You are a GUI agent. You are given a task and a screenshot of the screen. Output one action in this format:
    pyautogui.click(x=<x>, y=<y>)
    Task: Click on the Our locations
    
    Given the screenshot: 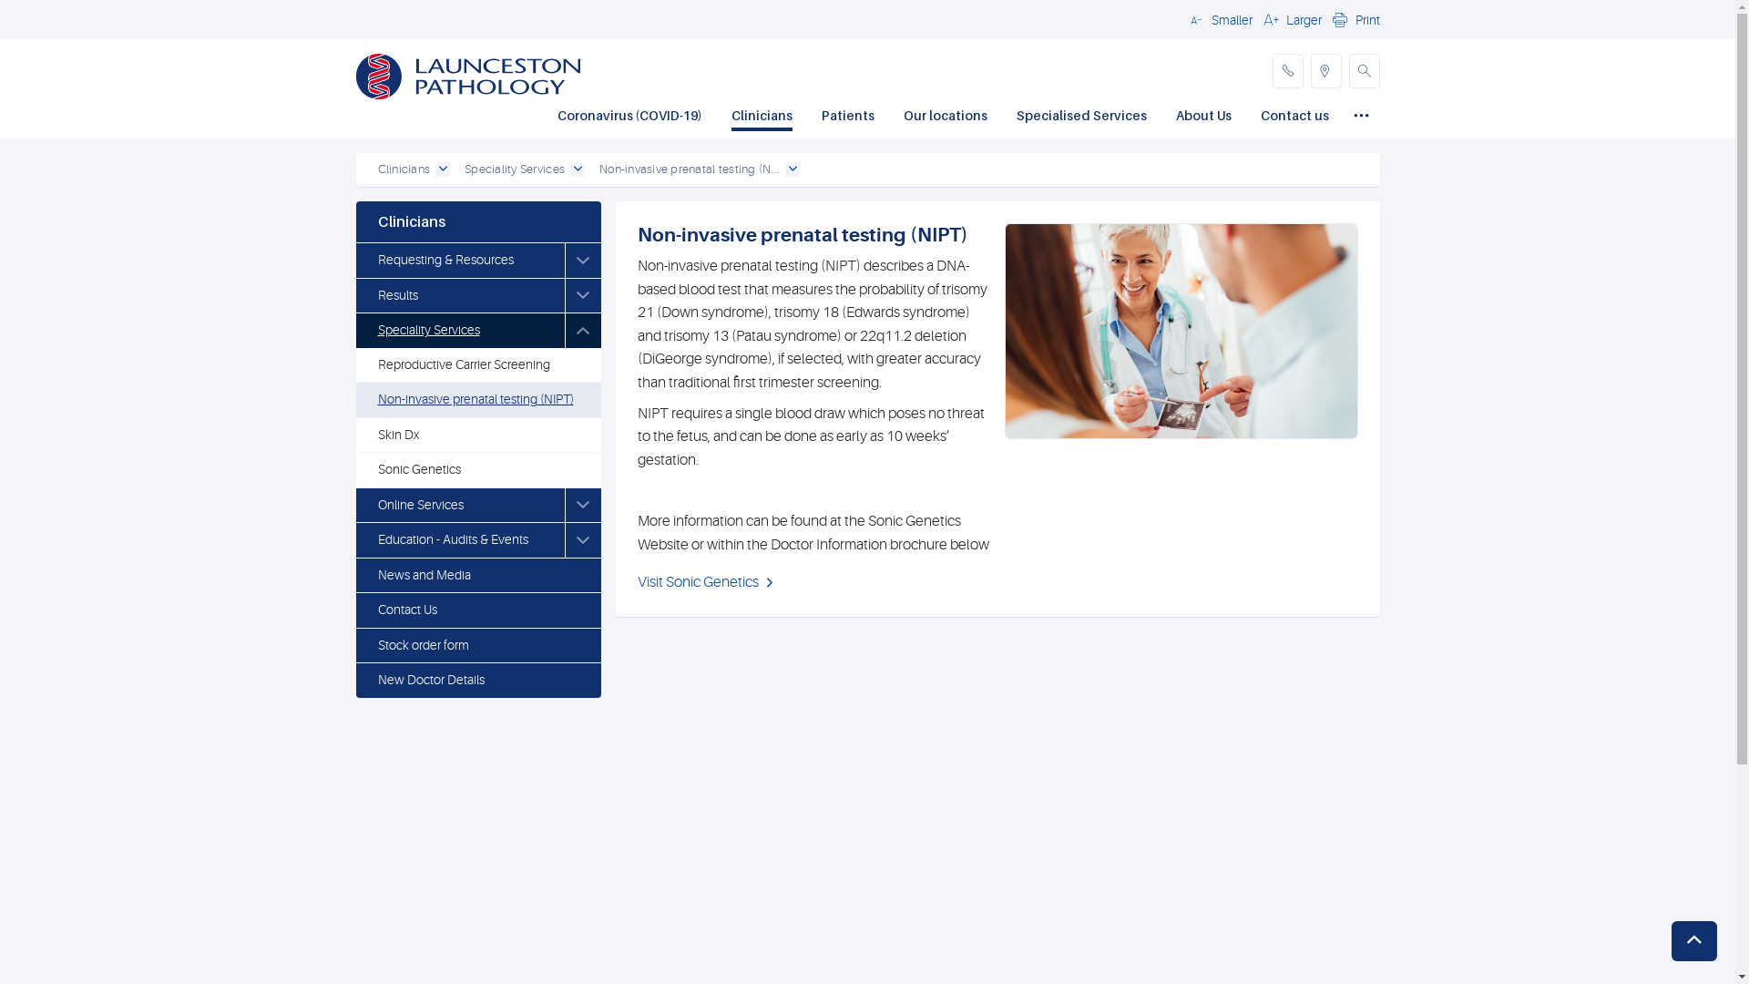 What is the action you would take?
    pyautogui.click(x=946, y=118)
    